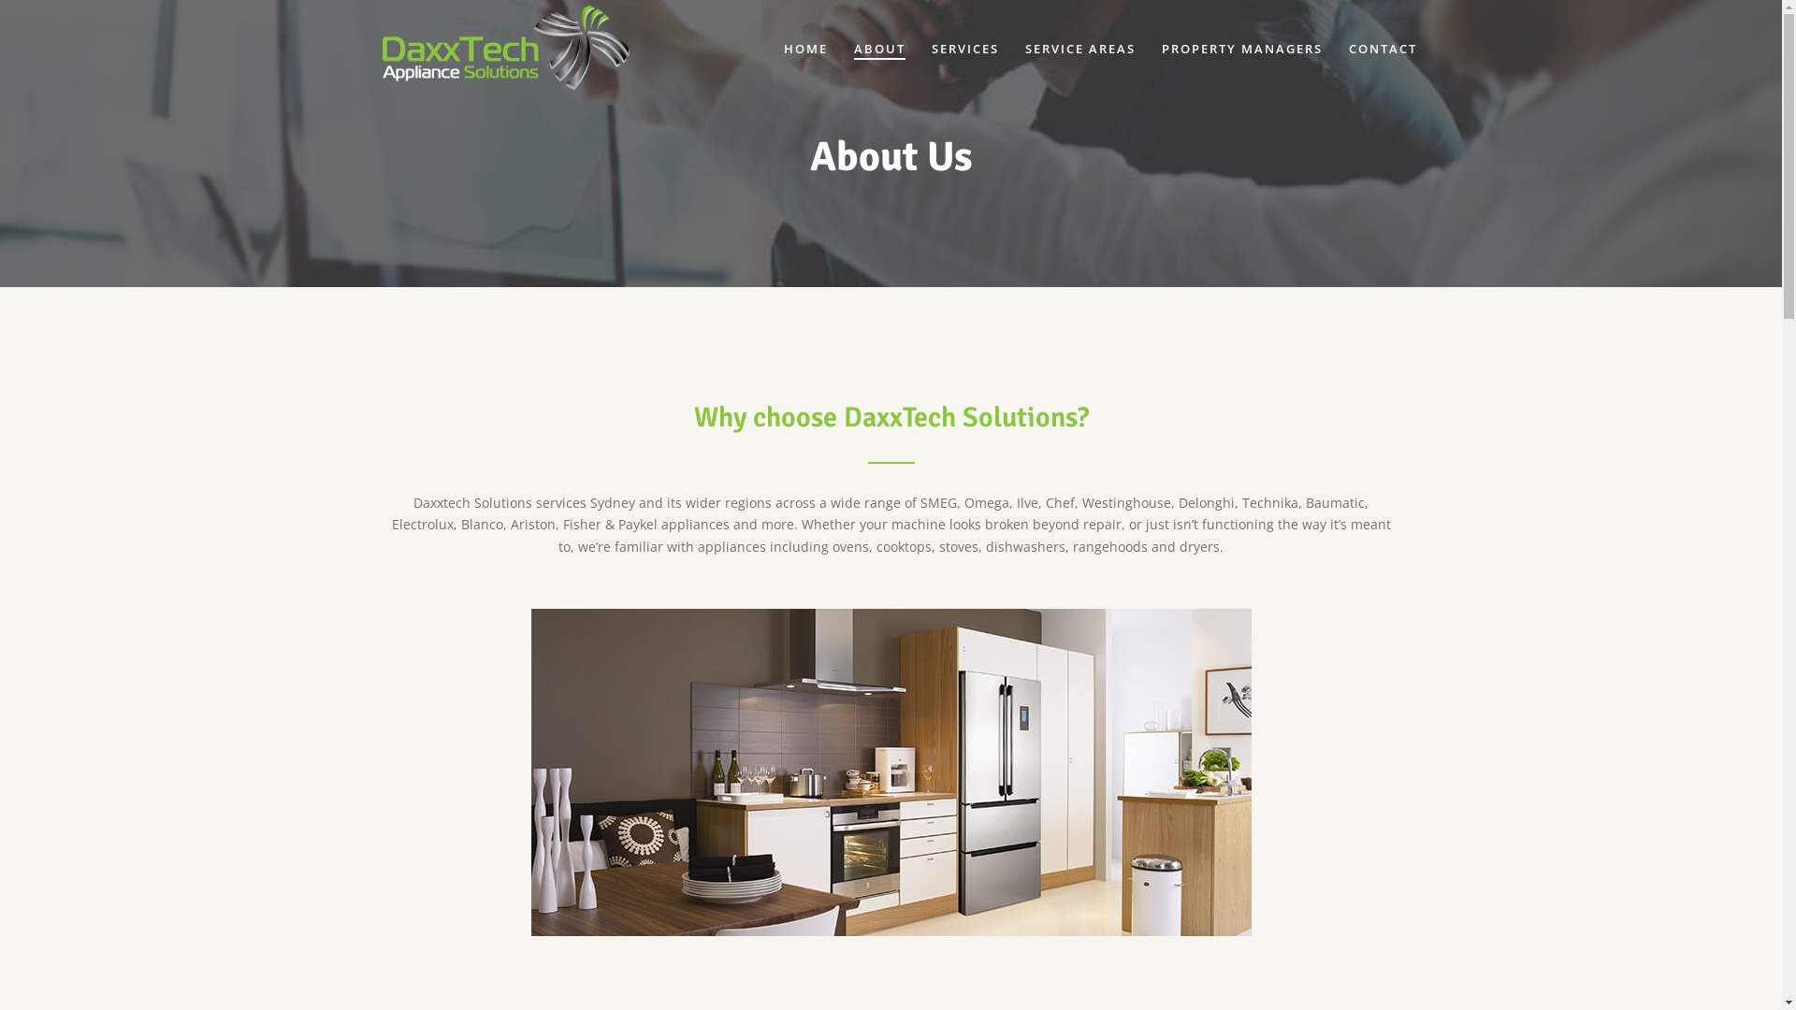 This screenshot has width=1796, height=1010. Describe the element at coordinates (806, 49) in the screenshot. I see `HOME` at that location.